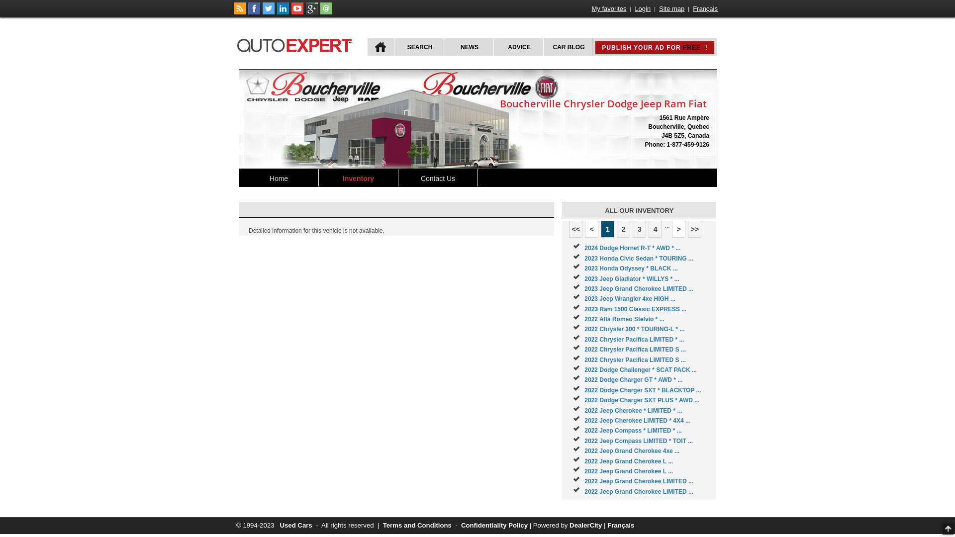 Image resolution: width=955 pixels, height=537 pixels. What do you see at coordinates (642, 400) in the screenshot?
I see `2022 Dodge Charger SXT PLUS * AWD ...` at bounding box center [642, 400].